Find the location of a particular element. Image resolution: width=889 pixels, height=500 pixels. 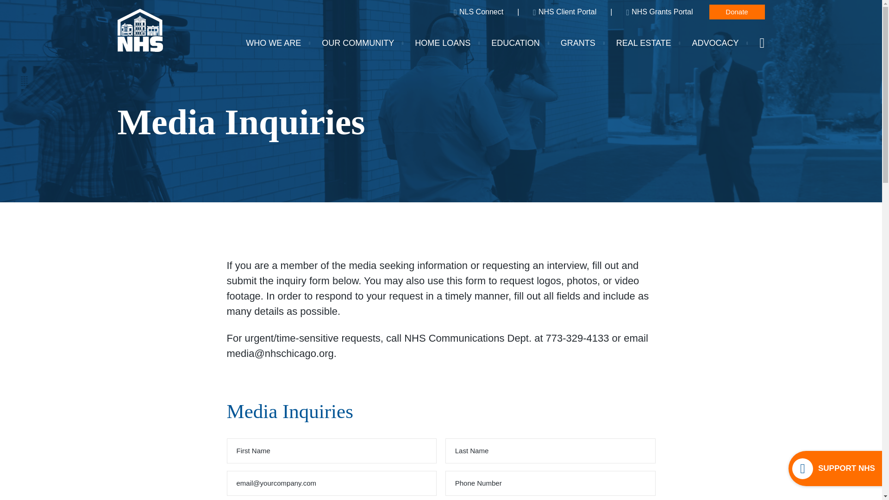

HOME LOANS is located at coordinates (444, 43).